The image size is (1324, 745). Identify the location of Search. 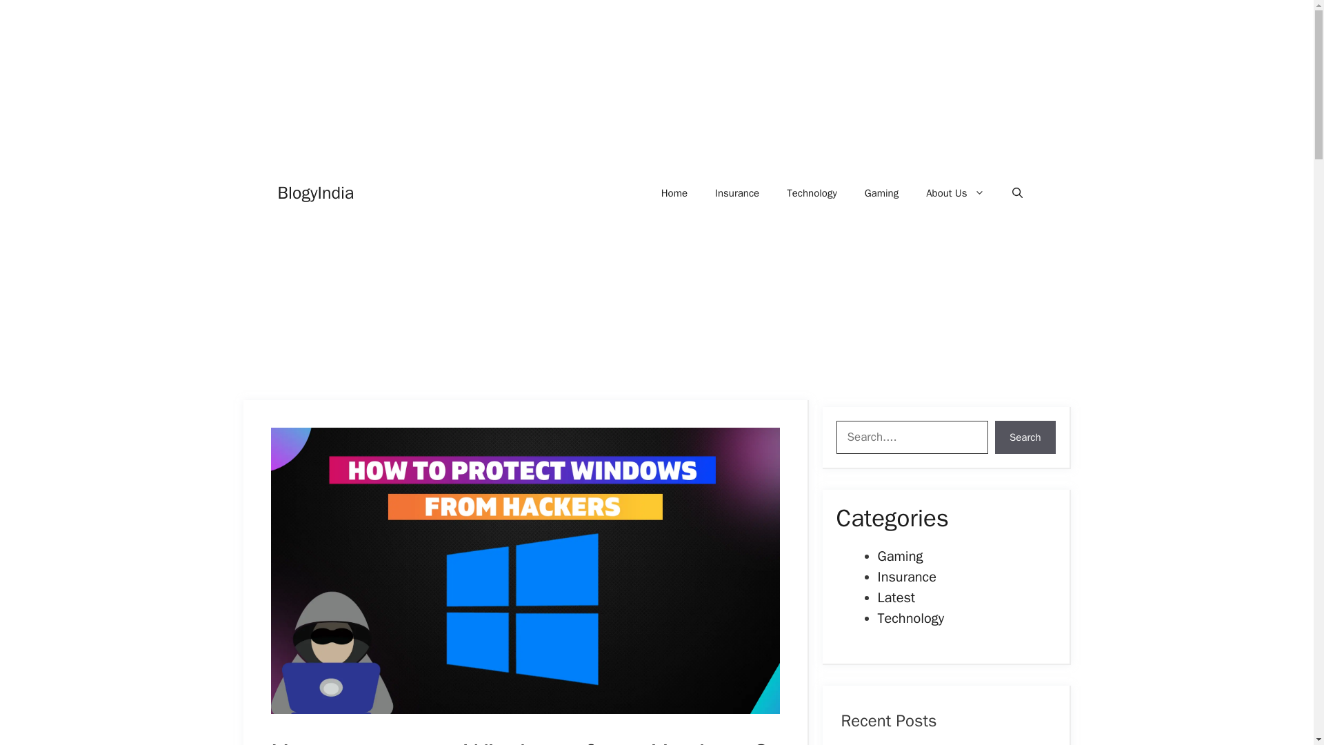
(1025, 437).